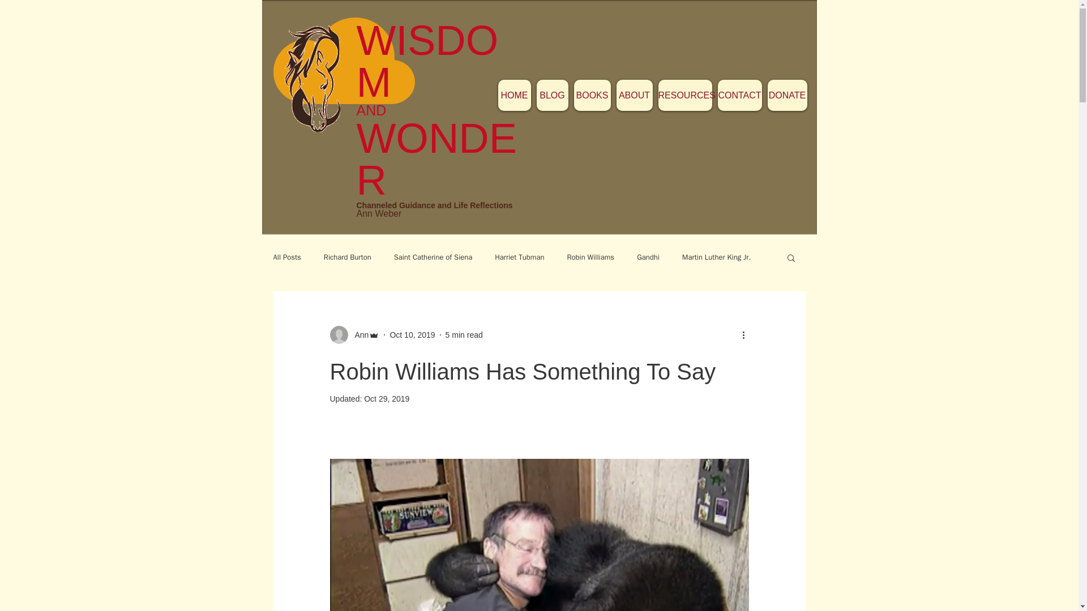 Image resolution: width=1087 pixels, height=611 pixels. What do you see at coordinates (684, 95) in the screenshot?
I see `RESOURCES` at bounding box center [684, 95].